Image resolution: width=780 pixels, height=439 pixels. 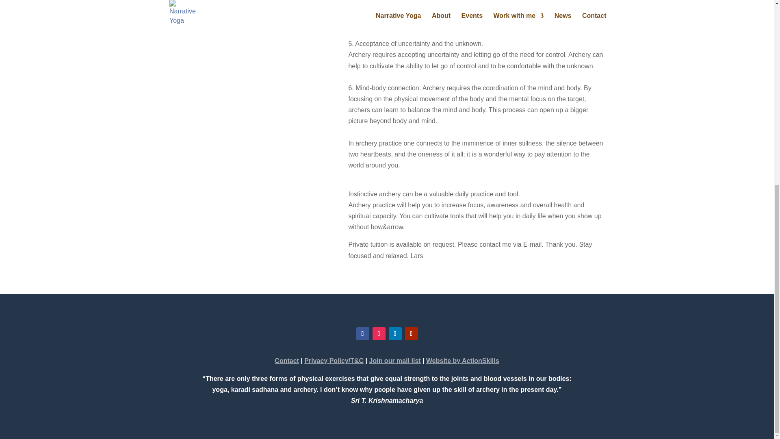 What do you see at coordinates (286, 361) in the screenshot?
I see `Contact` at bounding box center [286, 361].